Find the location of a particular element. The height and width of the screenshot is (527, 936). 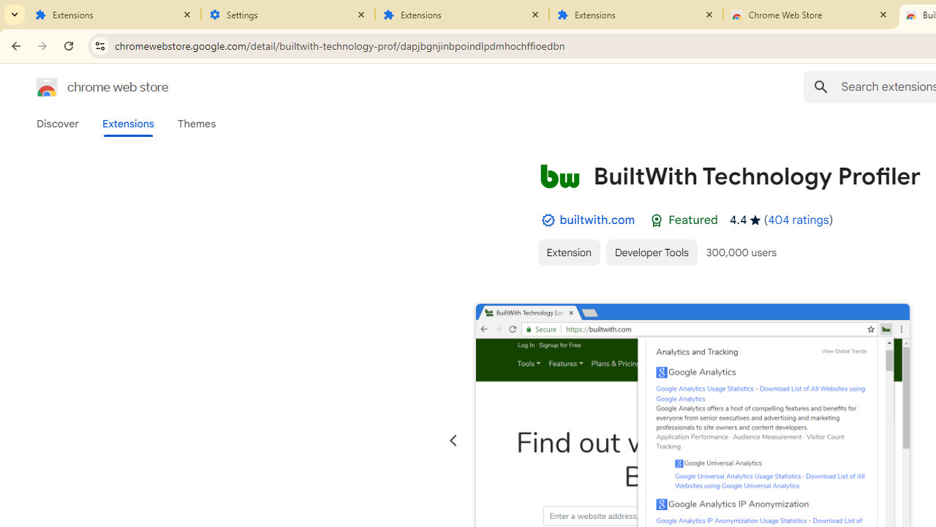

Discover is located at coordinates (58, 124).